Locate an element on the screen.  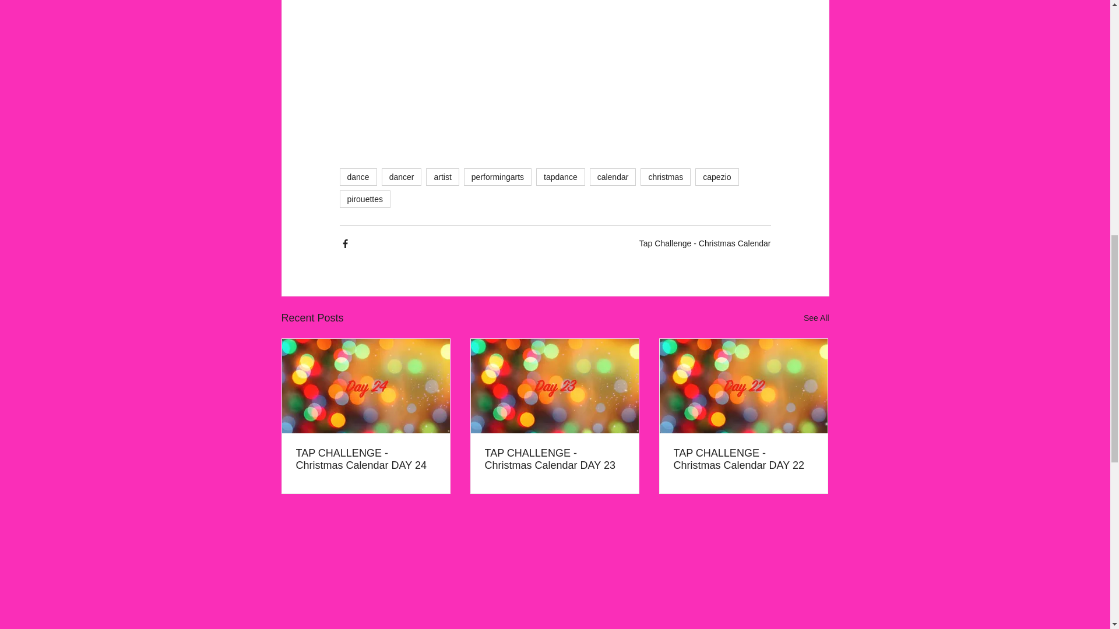
See All is located at coordinates (816, 318).